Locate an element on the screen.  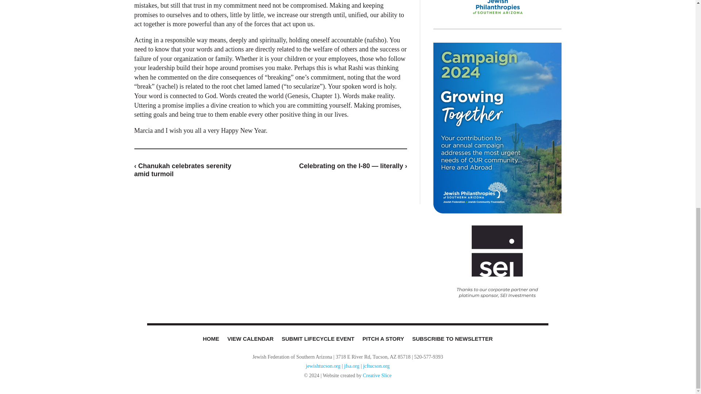
HOME is located at coordinates (210, 339).